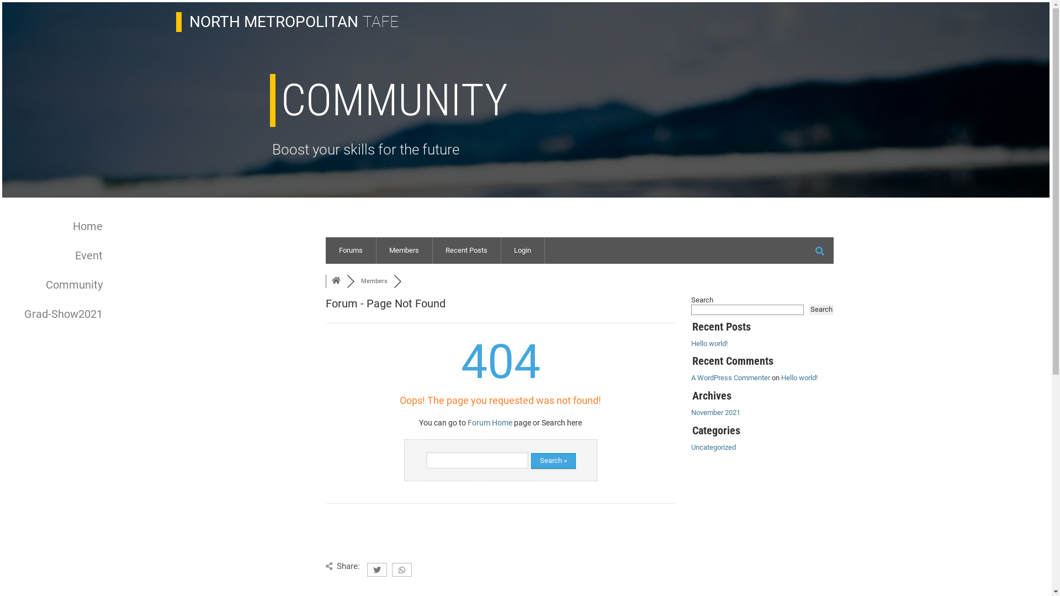 This screenshot has height=596, width=1060. Describe the element at coordinates (522, 251) in the screenshot. I see `Login` at that location.